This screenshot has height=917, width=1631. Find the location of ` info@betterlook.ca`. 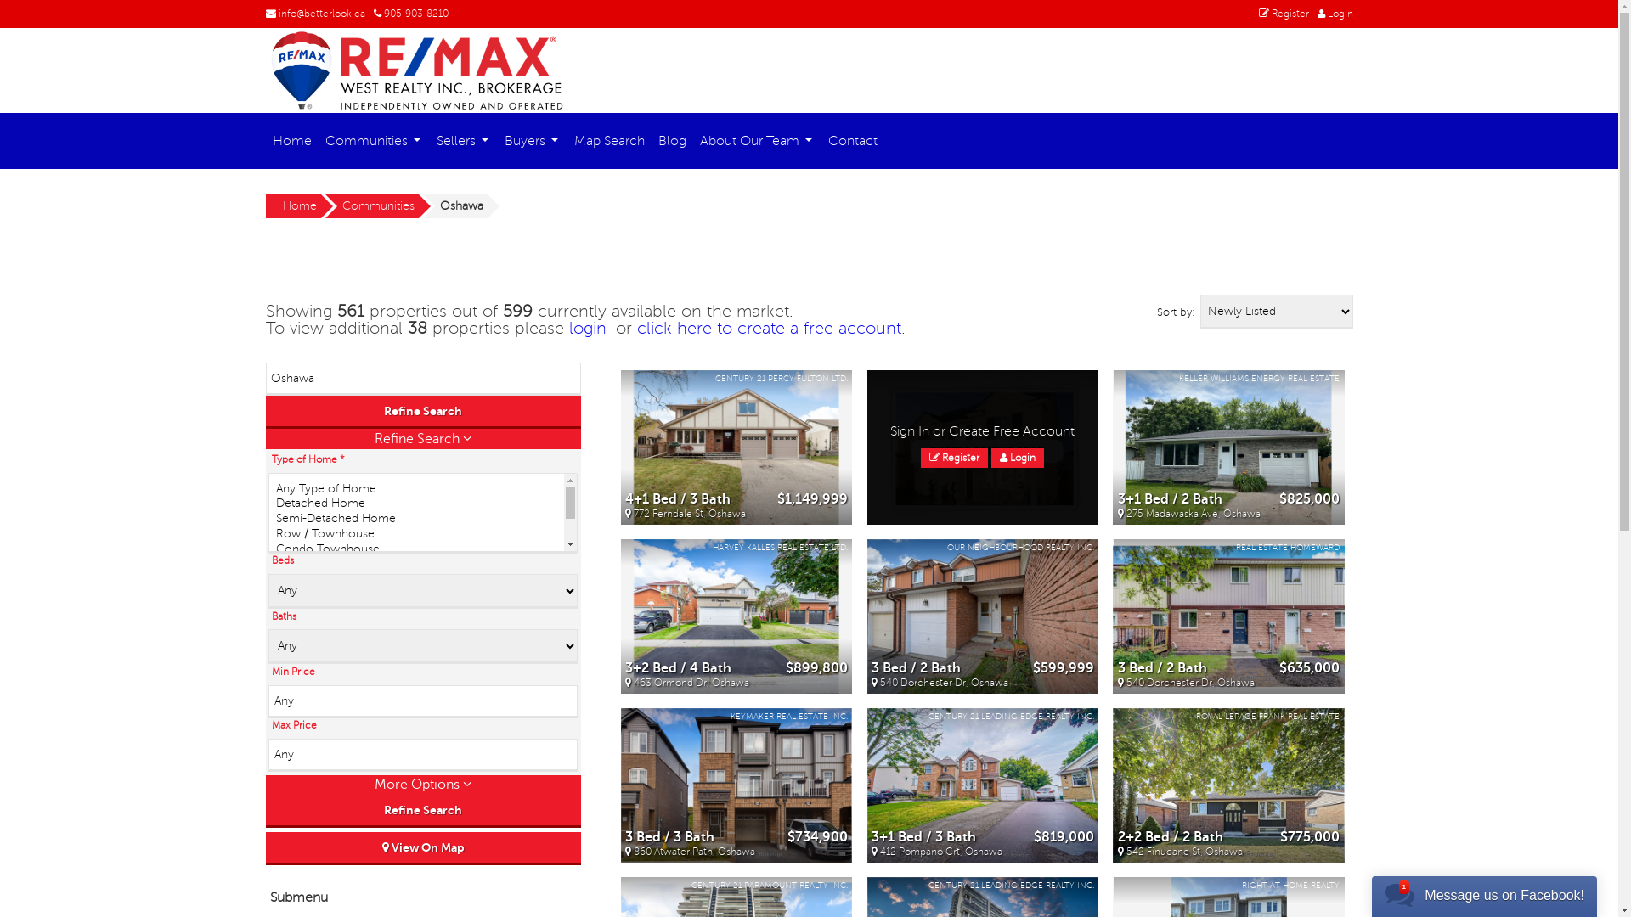

 info@betterlook.ca is located at coordinates (314, 14).